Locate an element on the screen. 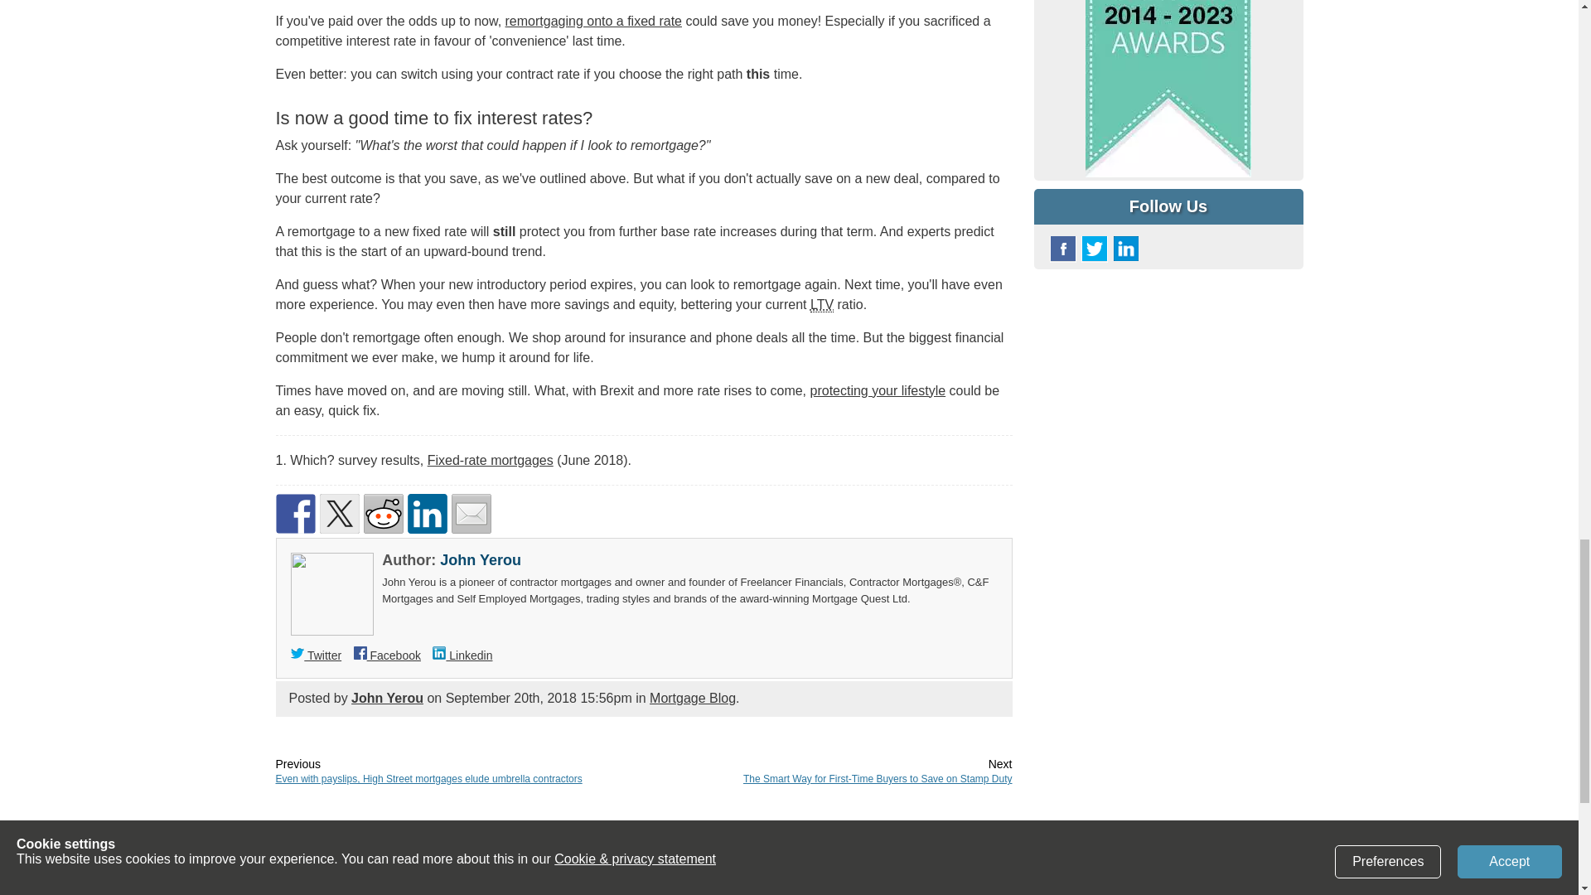 Image resolution: width=1591 pixels, height=895 pixels. Twitter is located at coordinates (317, 656).